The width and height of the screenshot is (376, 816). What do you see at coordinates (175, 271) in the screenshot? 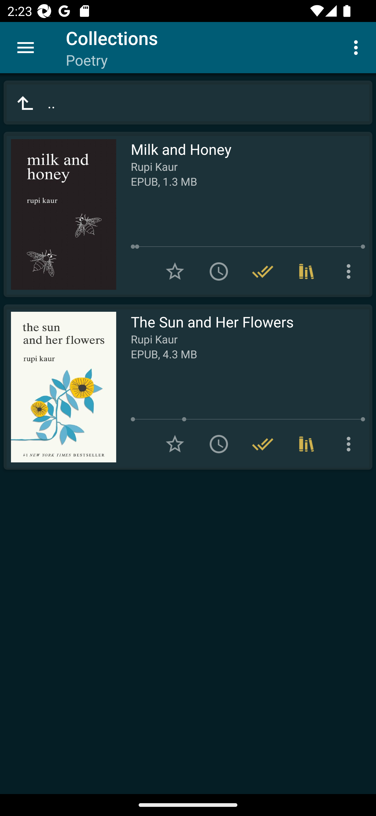
I see `Add to Favorites` at bounding box center [175, 271].